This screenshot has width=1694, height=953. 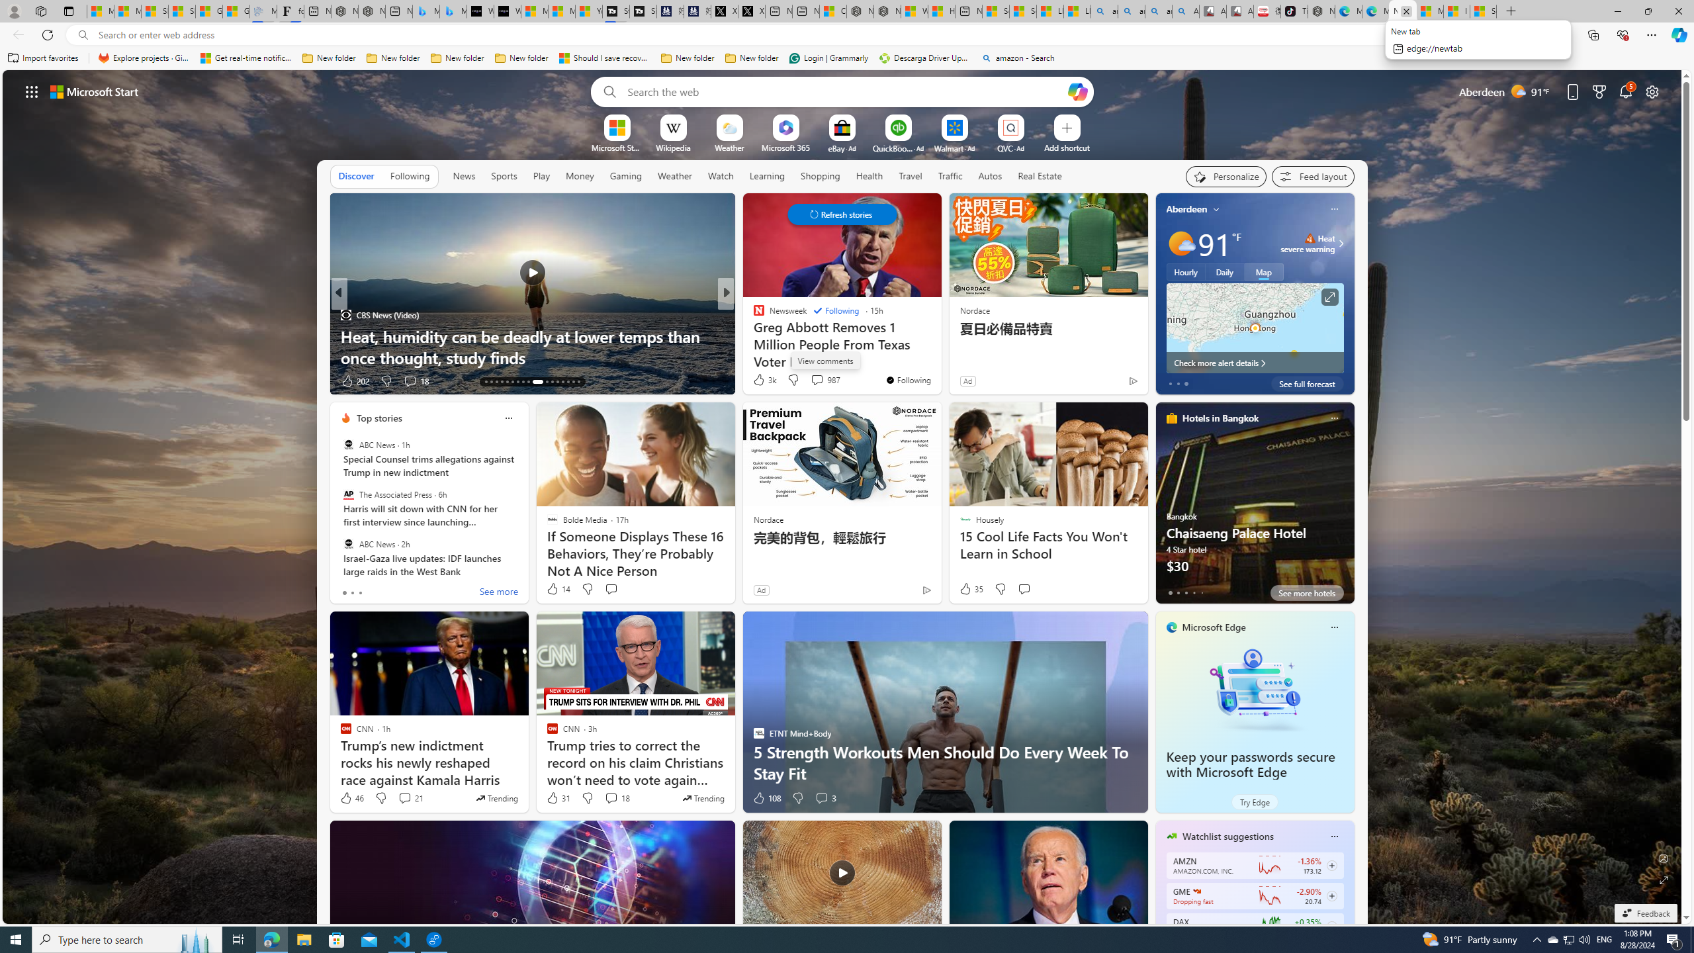 What do you see at coordinates (1593, 34) in the screenshot?
I see `Collections` at bounding box center [1593, 34].